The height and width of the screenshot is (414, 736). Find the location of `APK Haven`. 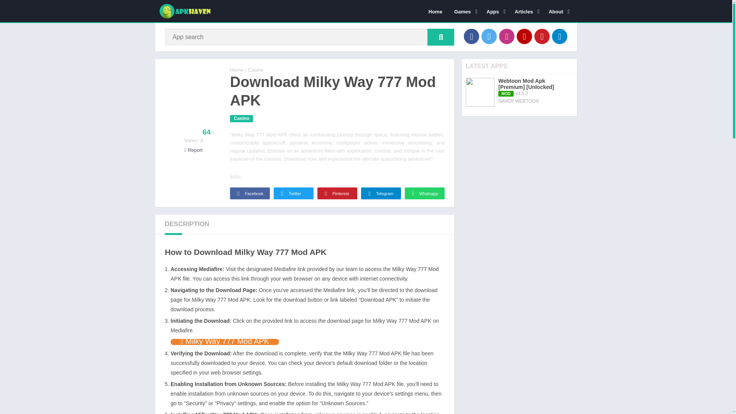

APK Haven is located at coordinates (237, 70).